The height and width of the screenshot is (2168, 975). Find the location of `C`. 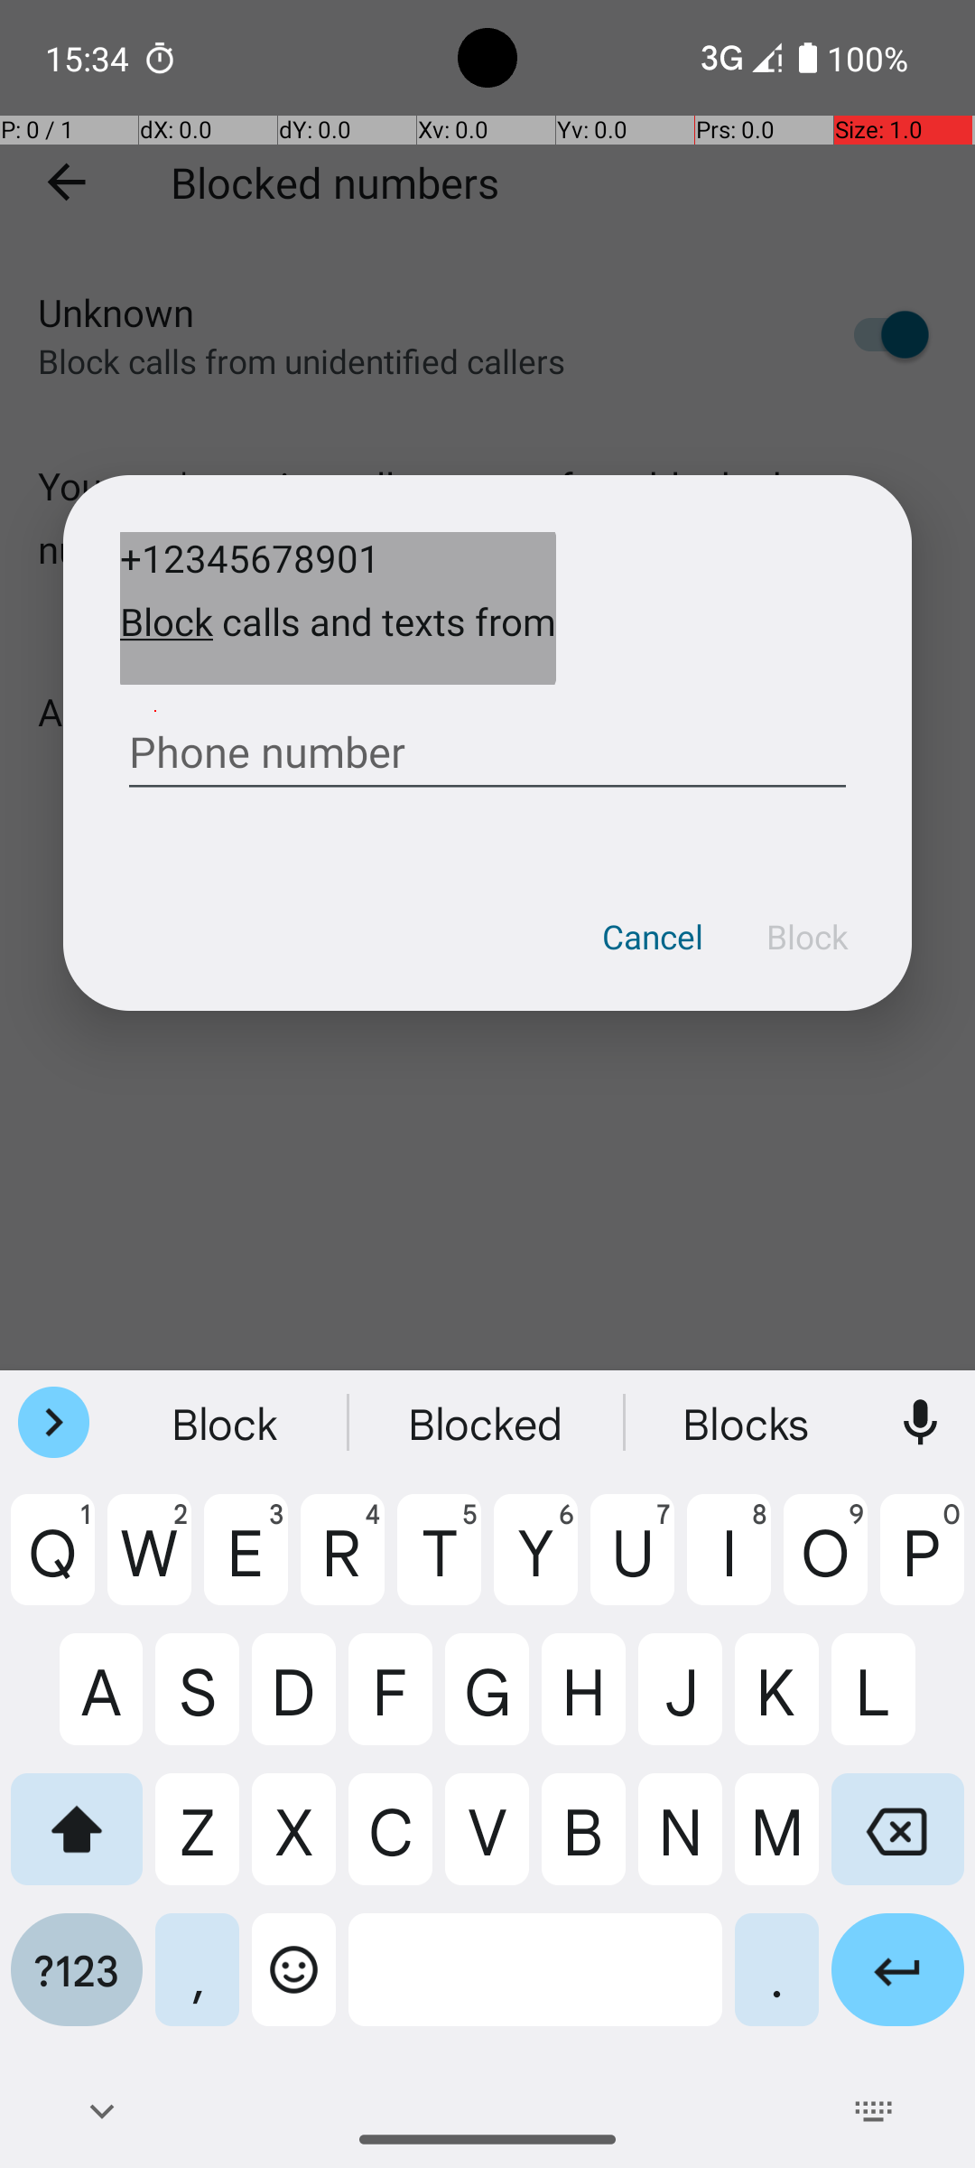

C is located at coordinates (390, 1843).